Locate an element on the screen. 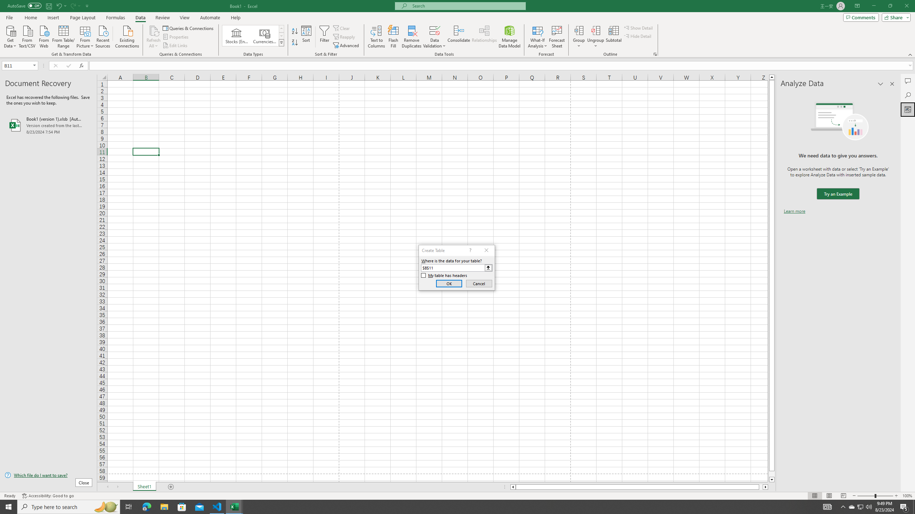 The width and height of the screenshot is (915, 514). Reapply is located at coordinates (345, 37).